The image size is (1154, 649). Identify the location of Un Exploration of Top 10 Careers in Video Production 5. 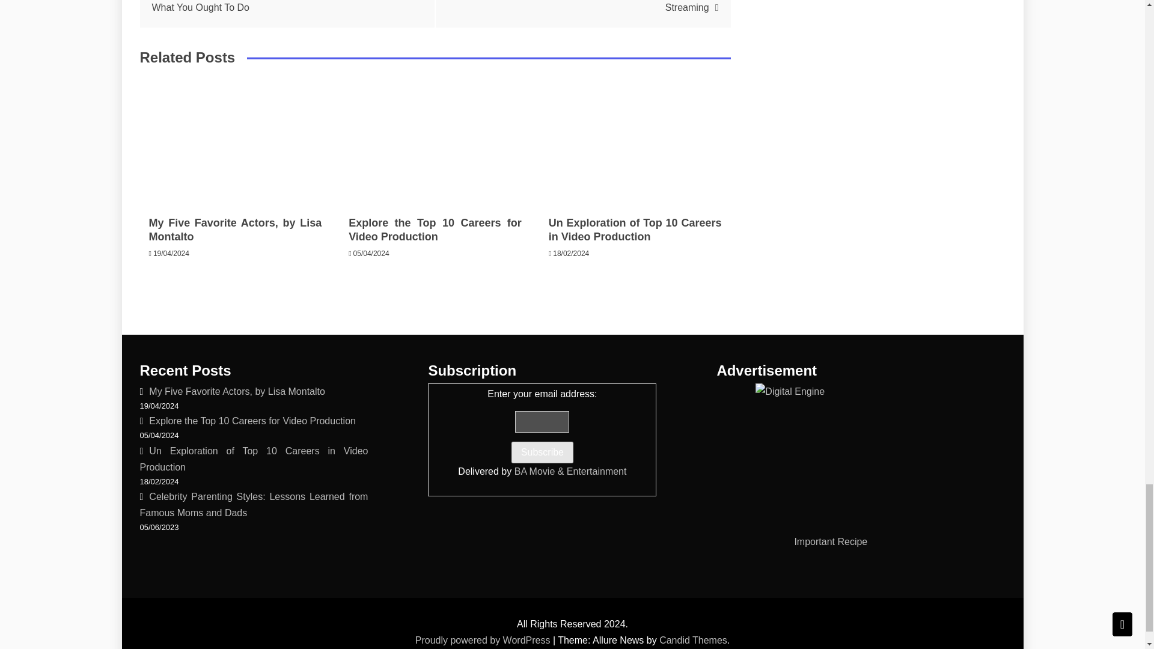
(635, 142).